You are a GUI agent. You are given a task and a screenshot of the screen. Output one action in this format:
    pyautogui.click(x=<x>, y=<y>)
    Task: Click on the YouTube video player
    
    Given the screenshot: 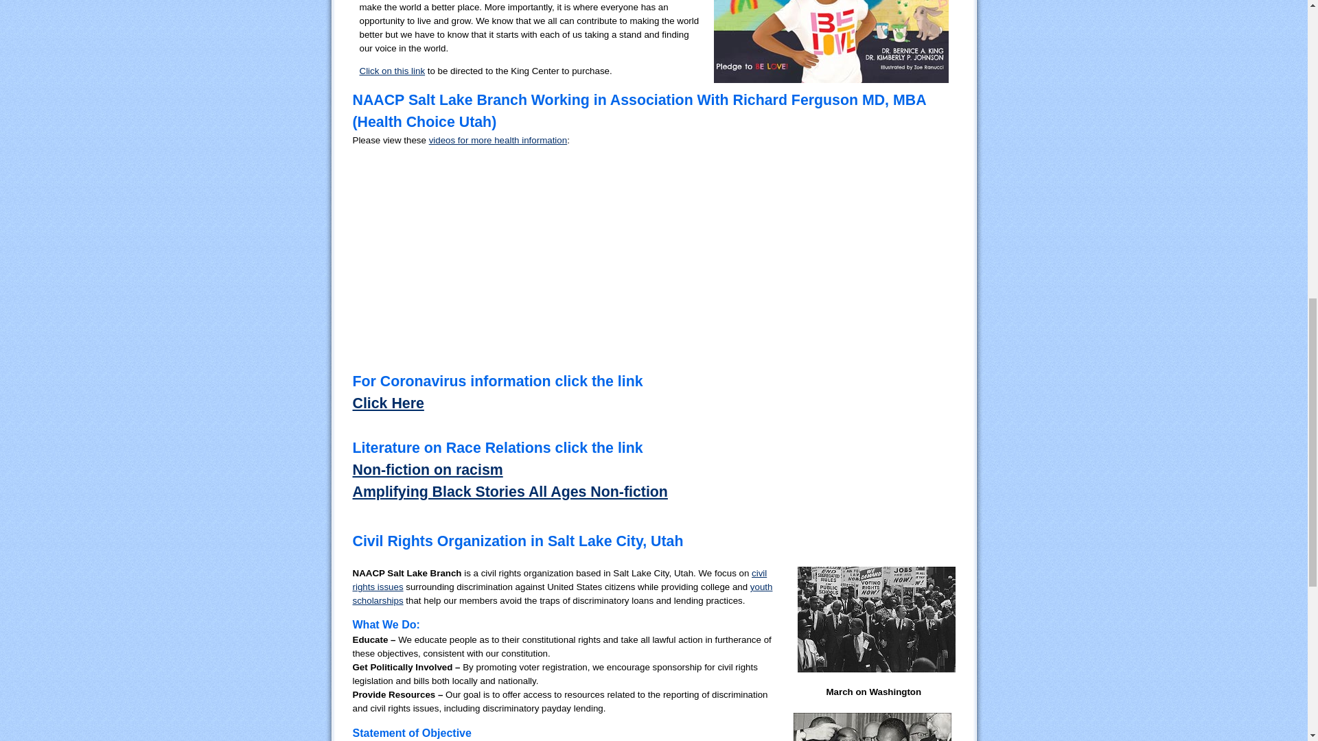 What is the action you would take?
    pyautogui.click(x=803, y=205)
    